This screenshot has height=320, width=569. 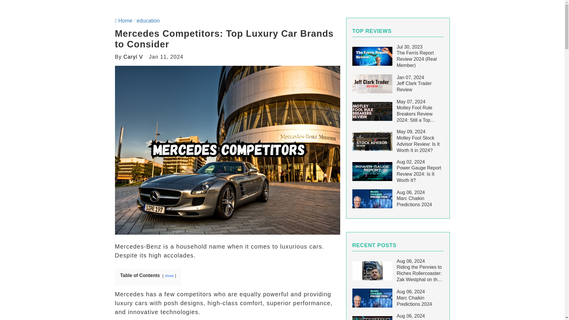 I want to click on show, so click(x=169, y=276).